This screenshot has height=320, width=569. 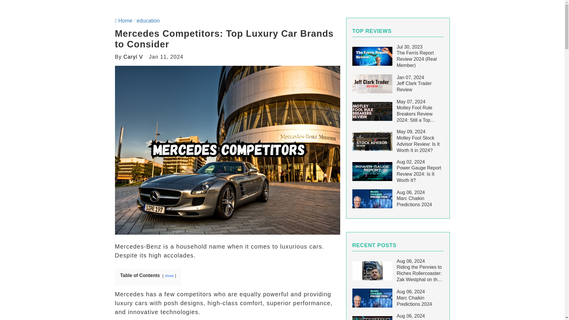 I want to click on show, so click(x=169, y=276).